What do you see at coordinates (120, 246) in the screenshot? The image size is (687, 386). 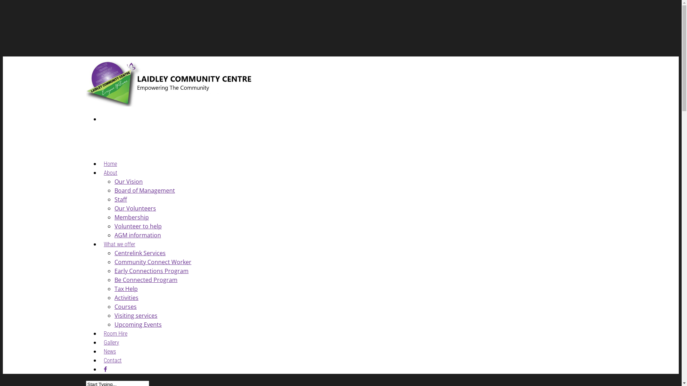 I see `What we offer` at bounding box center [120, 246].